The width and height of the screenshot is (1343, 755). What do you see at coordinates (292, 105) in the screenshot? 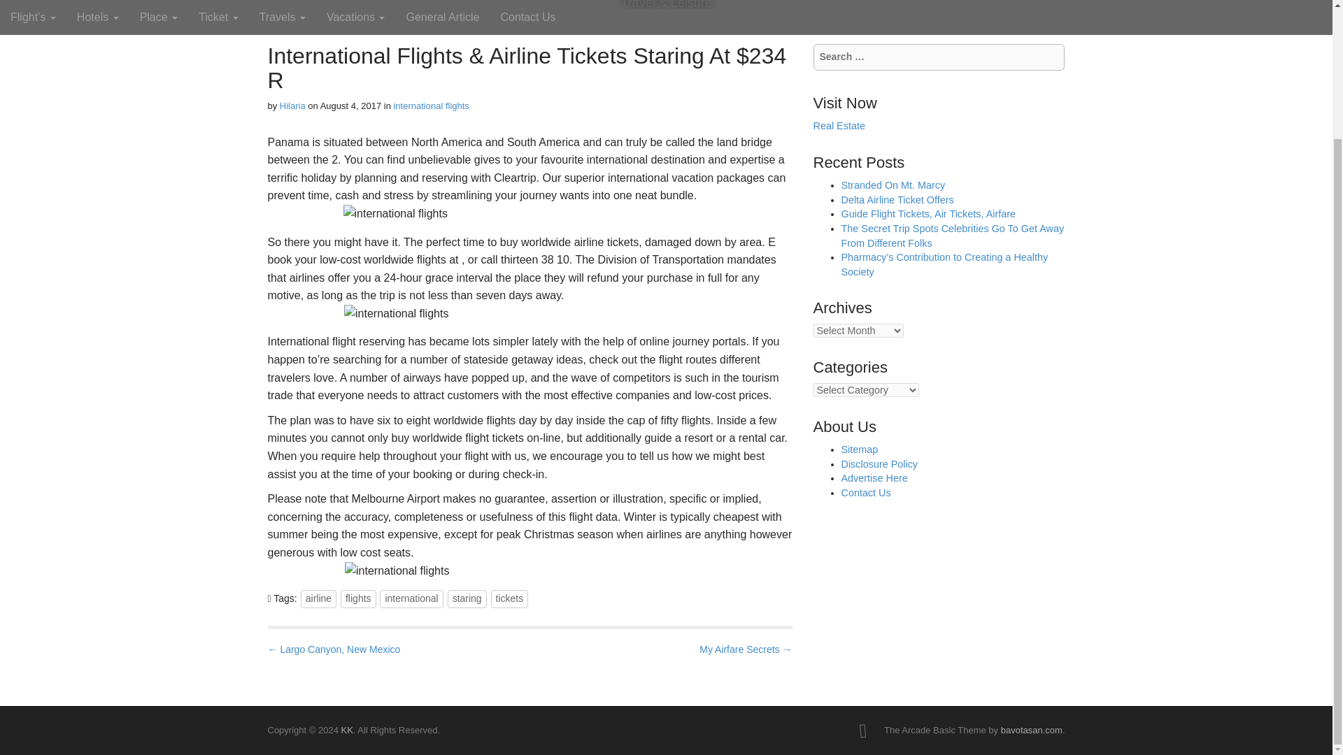
I see `Posts by Hilaria` at bounding box center [292, 105].